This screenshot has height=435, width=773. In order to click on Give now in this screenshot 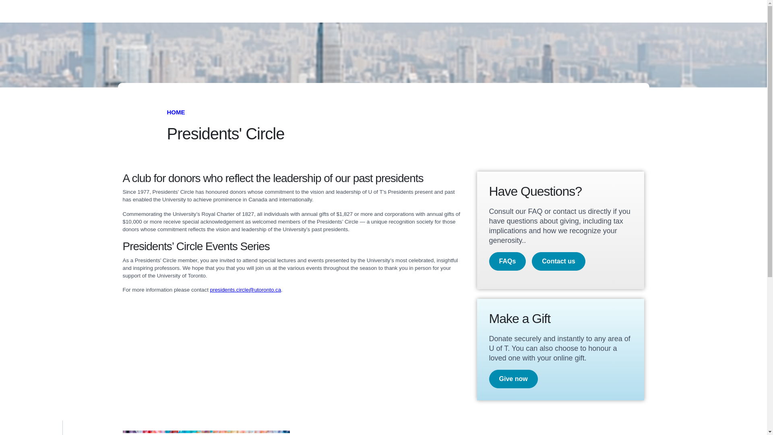, I will do `click(513, 379)`.